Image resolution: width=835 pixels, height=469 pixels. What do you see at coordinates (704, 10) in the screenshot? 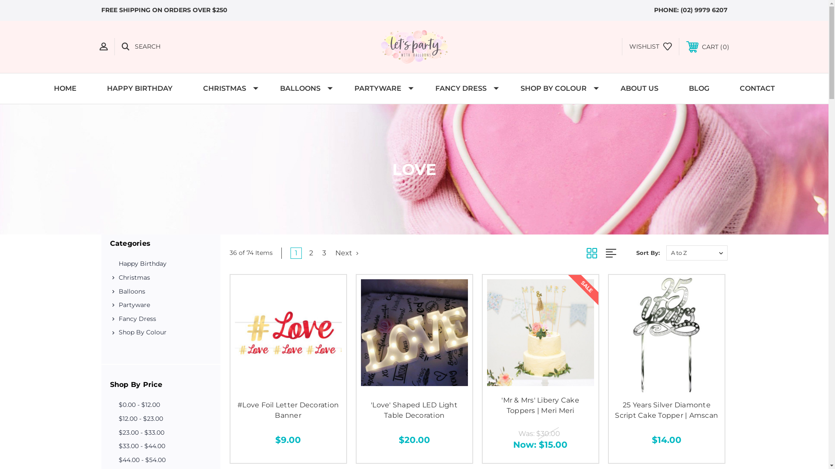
I see `(02) 9979 6207` at bounding box center [704, 10].